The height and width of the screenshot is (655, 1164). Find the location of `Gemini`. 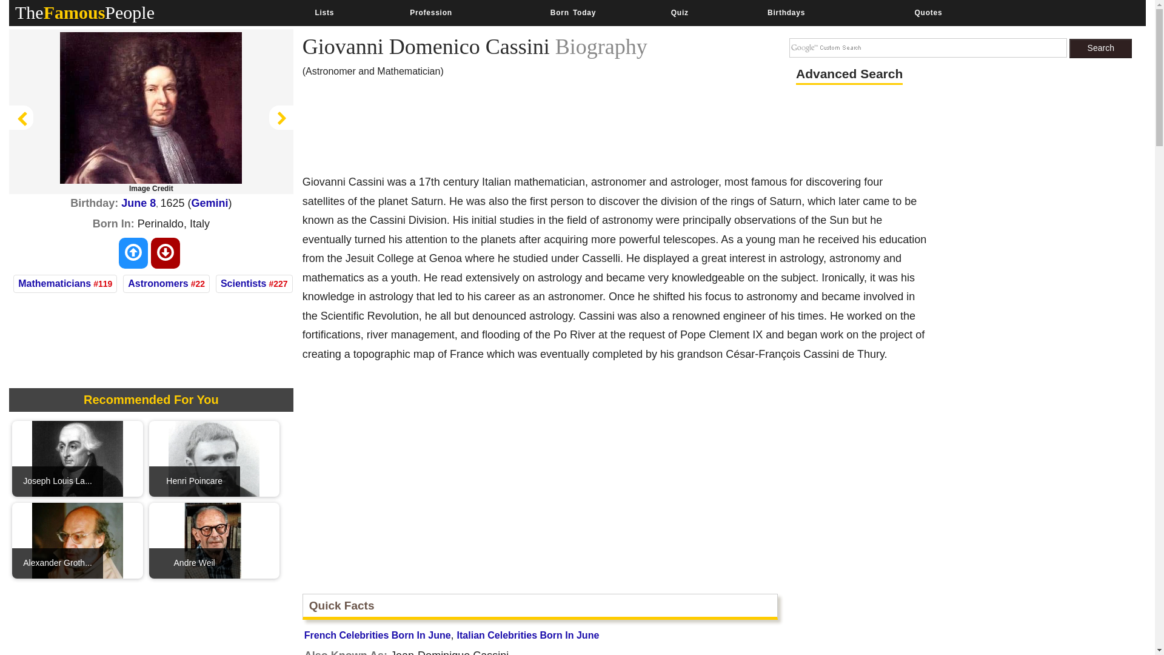

Gemini is located at coordinates (210, 203).